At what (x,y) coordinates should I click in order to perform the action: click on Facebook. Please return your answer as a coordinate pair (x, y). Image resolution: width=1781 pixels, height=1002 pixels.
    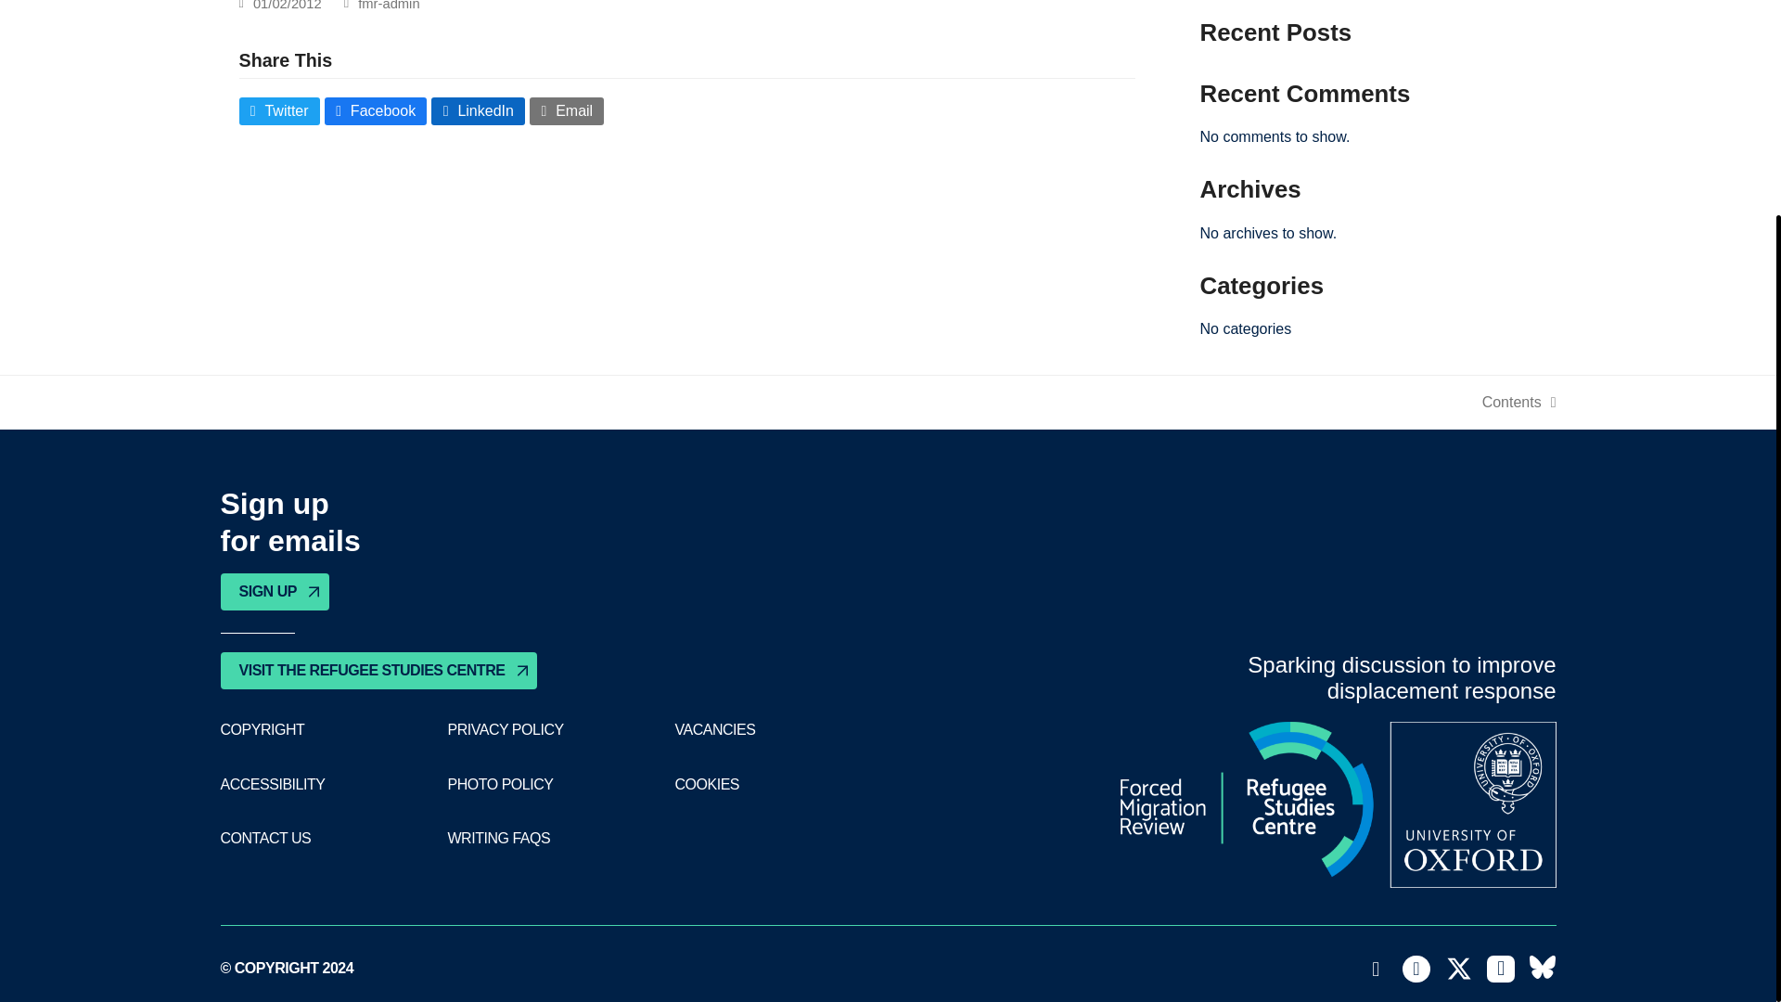
    Looking at the image, I should click on (1501, 969).